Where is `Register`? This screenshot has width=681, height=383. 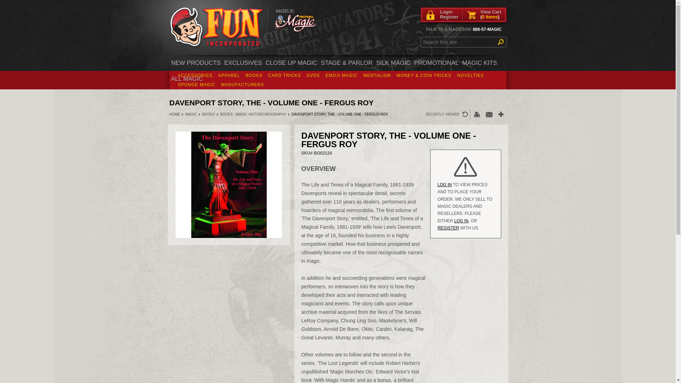 Register is located at coordinates (449, 17).